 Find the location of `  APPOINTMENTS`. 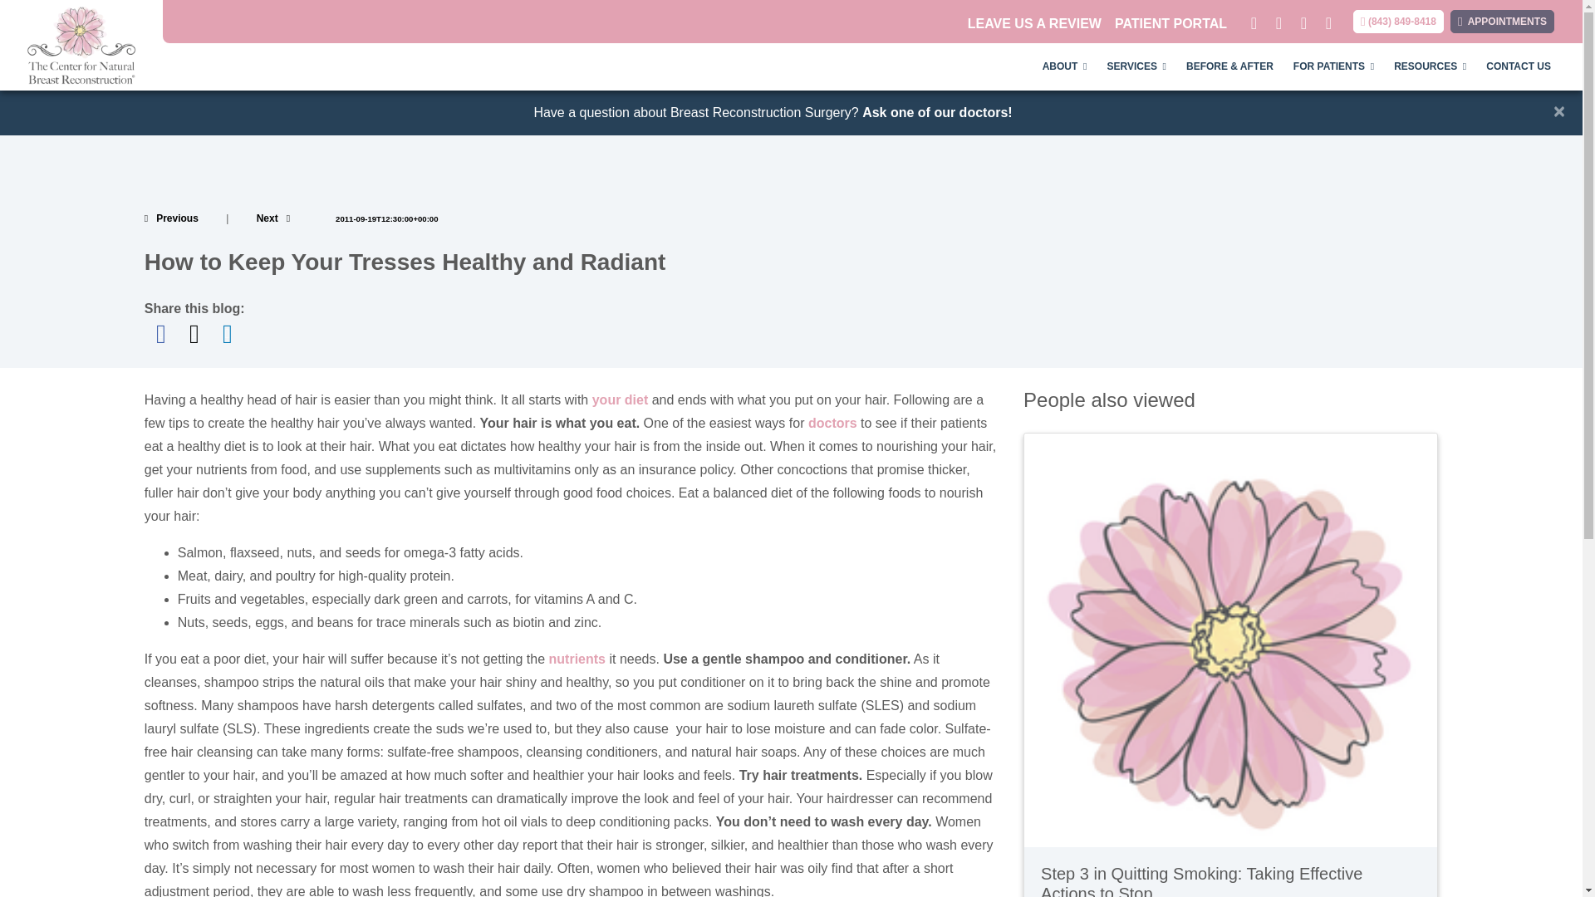

  APPOINTMENTS is located at coordinates (1502, 21).